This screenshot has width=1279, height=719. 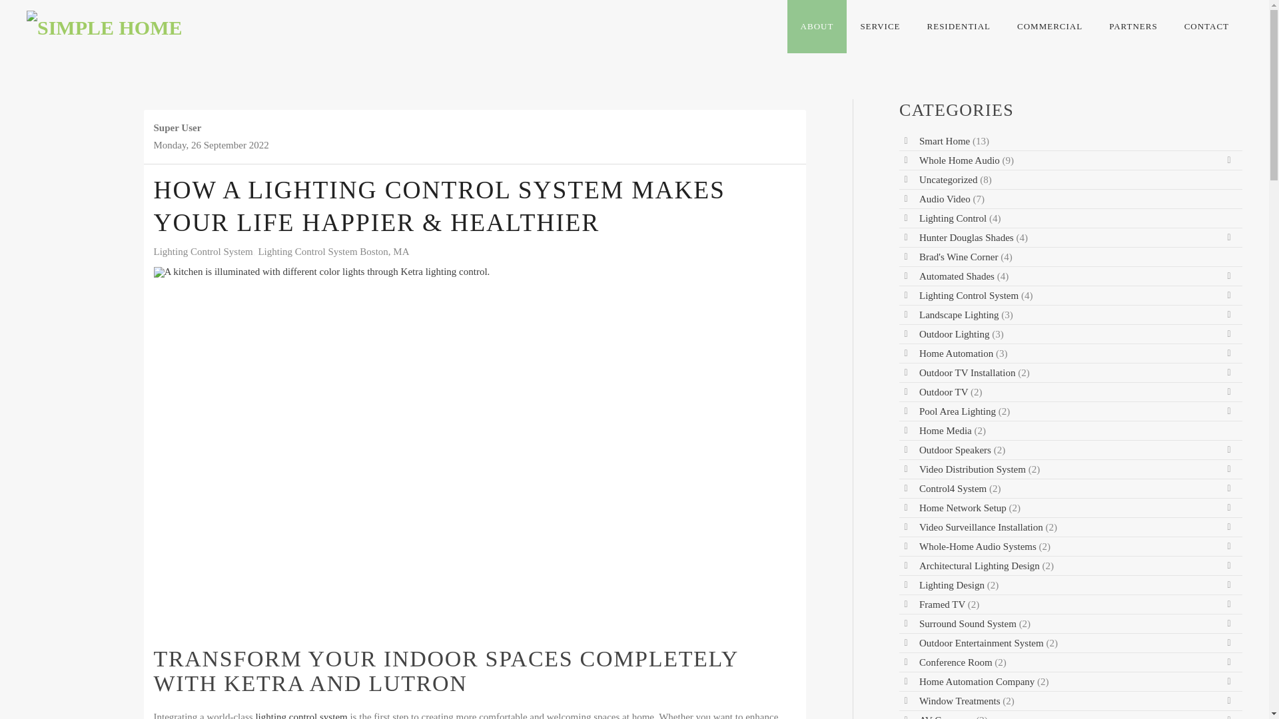 I want to click on ABOUT, so click(x=817, y=27).